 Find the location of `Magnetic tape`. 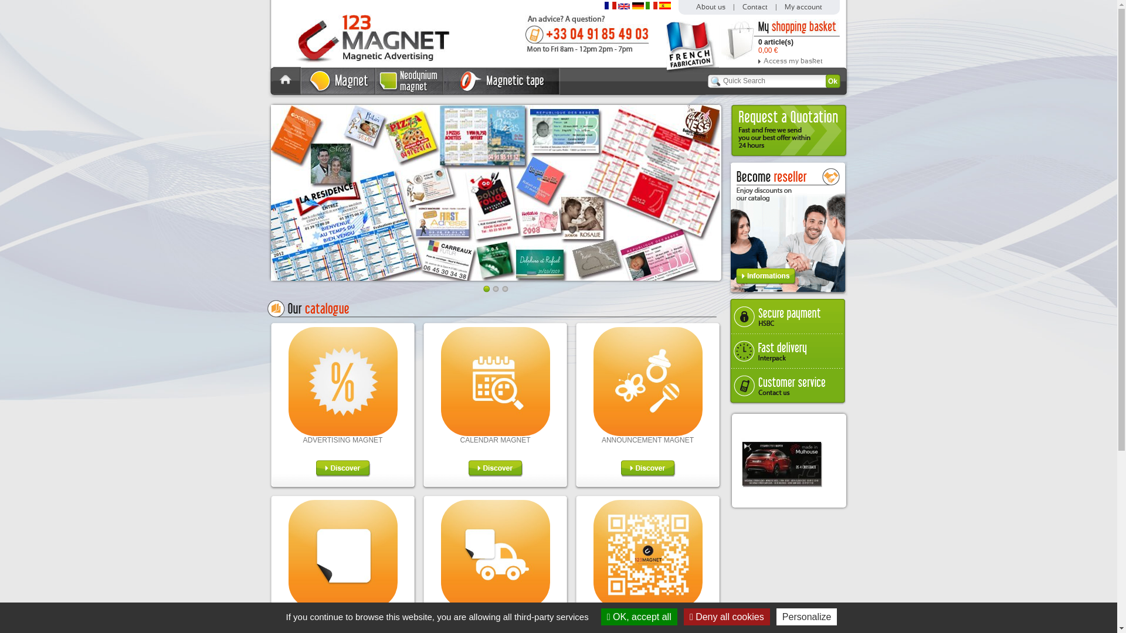

Magnetic tape is located at coordinates (502, 93).